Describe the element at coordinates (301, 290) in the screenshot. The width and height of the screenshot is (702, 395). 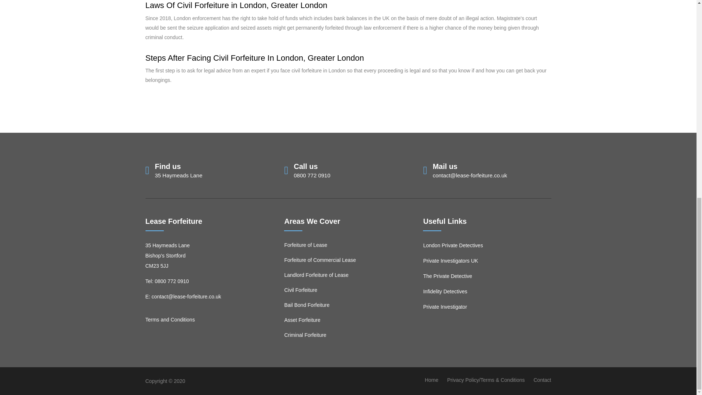
I see `Civil Forfeiture` at that location.